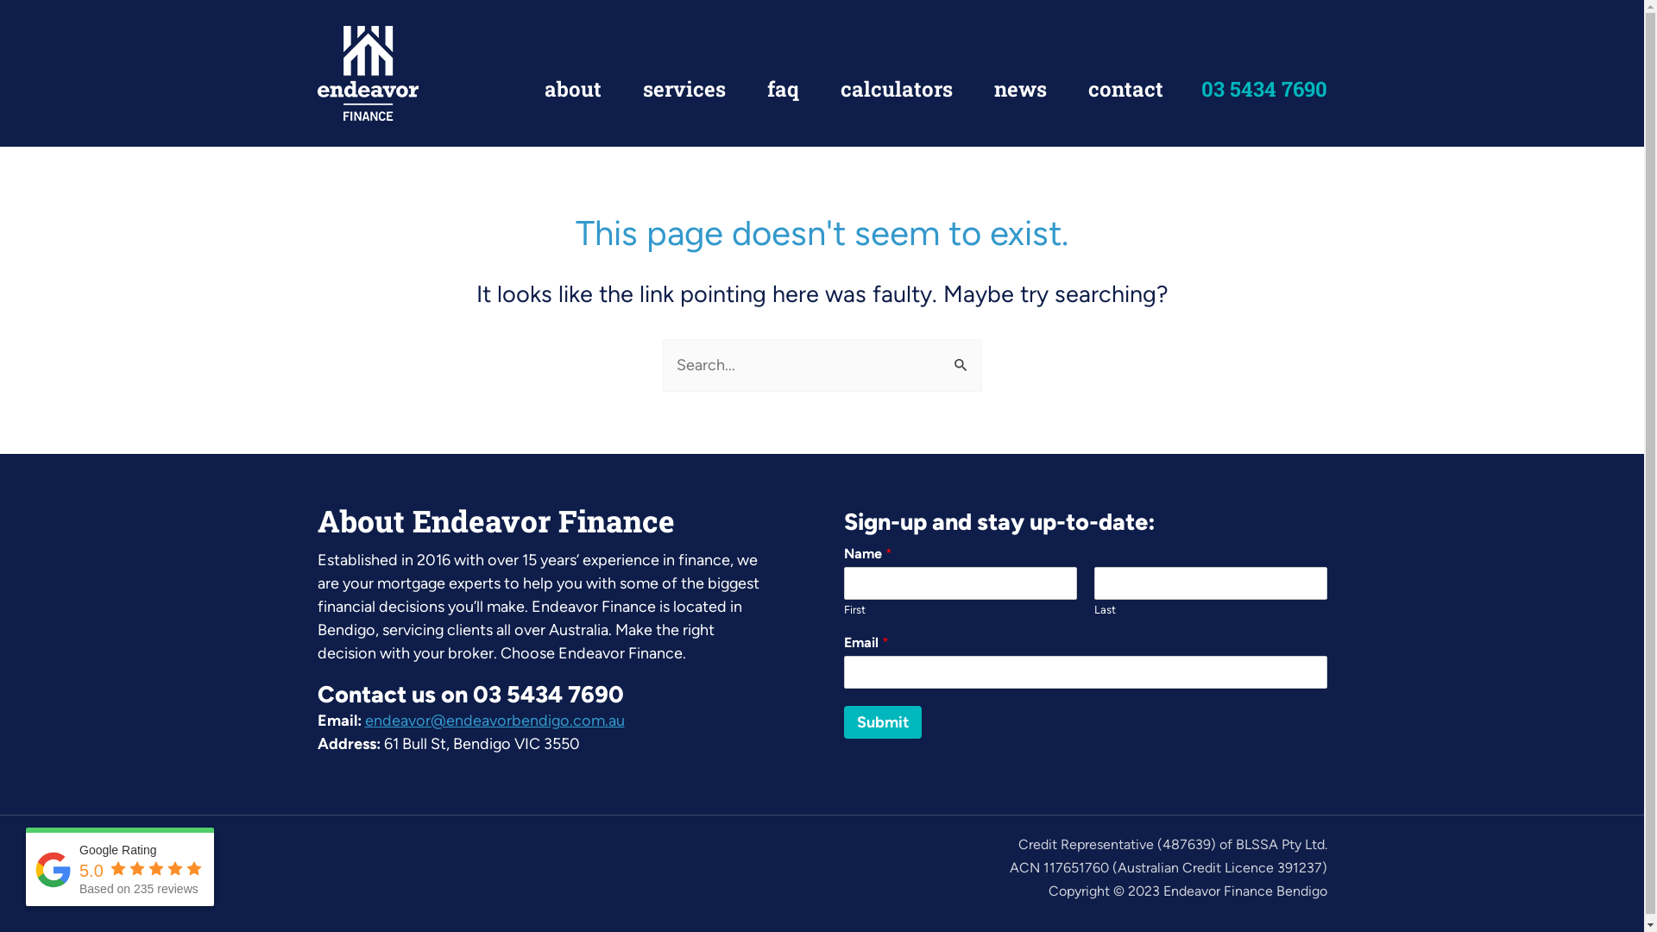  Describe the element at coordinates (1264, 92) in the screenshot. I see `03 5434 7690` at that location.